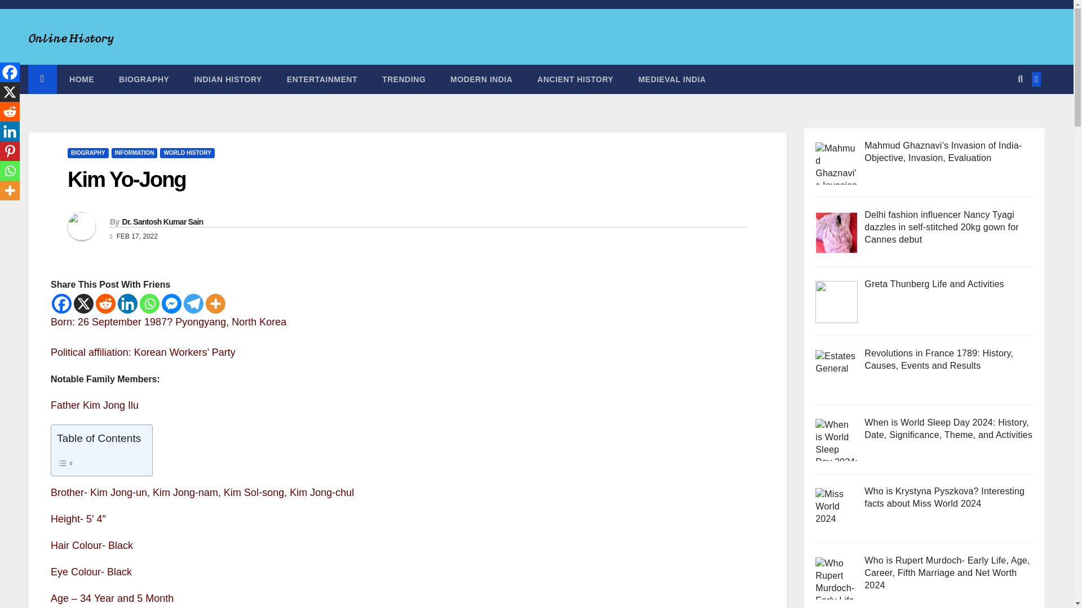  What do you see at coordinates (61, 303) in the screenshot?
I see `Facebook` at bounding box center [61, 303].